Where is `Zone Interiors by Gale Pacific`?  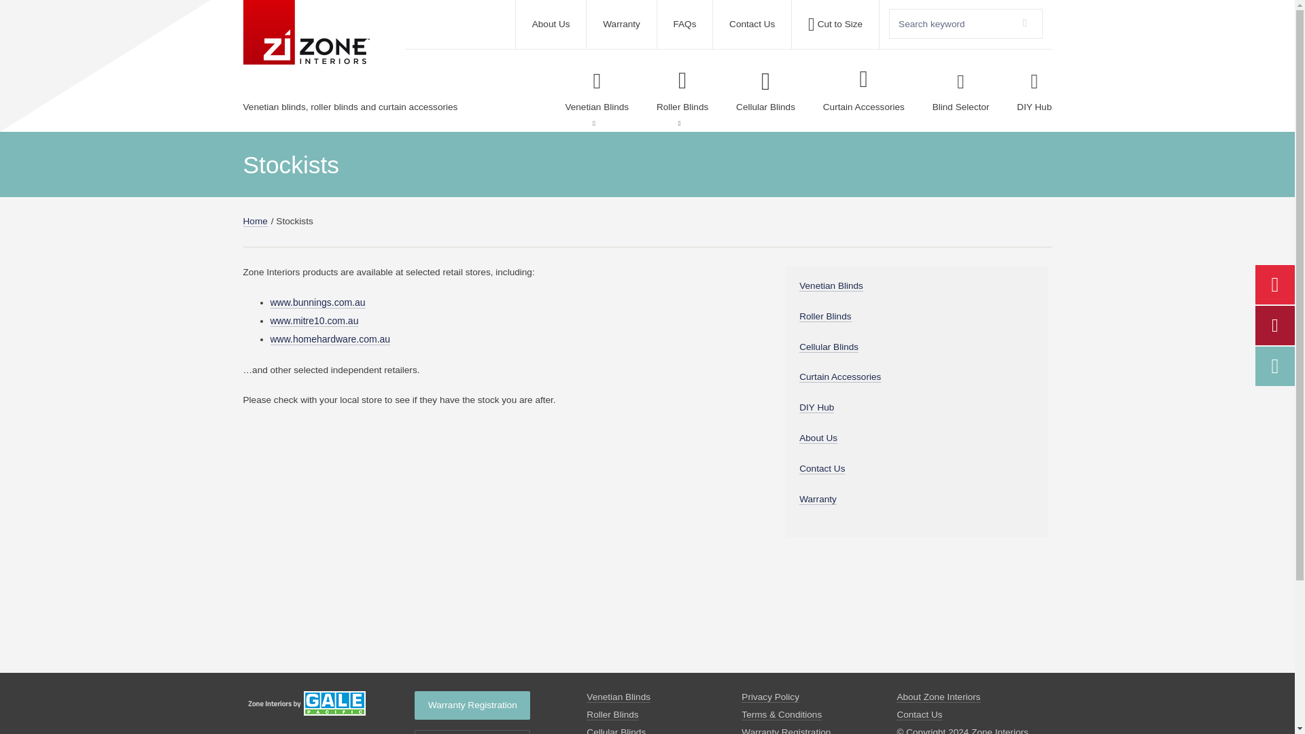
Zone Interiors by Gale Pacific is located at coordinates (306, 33).